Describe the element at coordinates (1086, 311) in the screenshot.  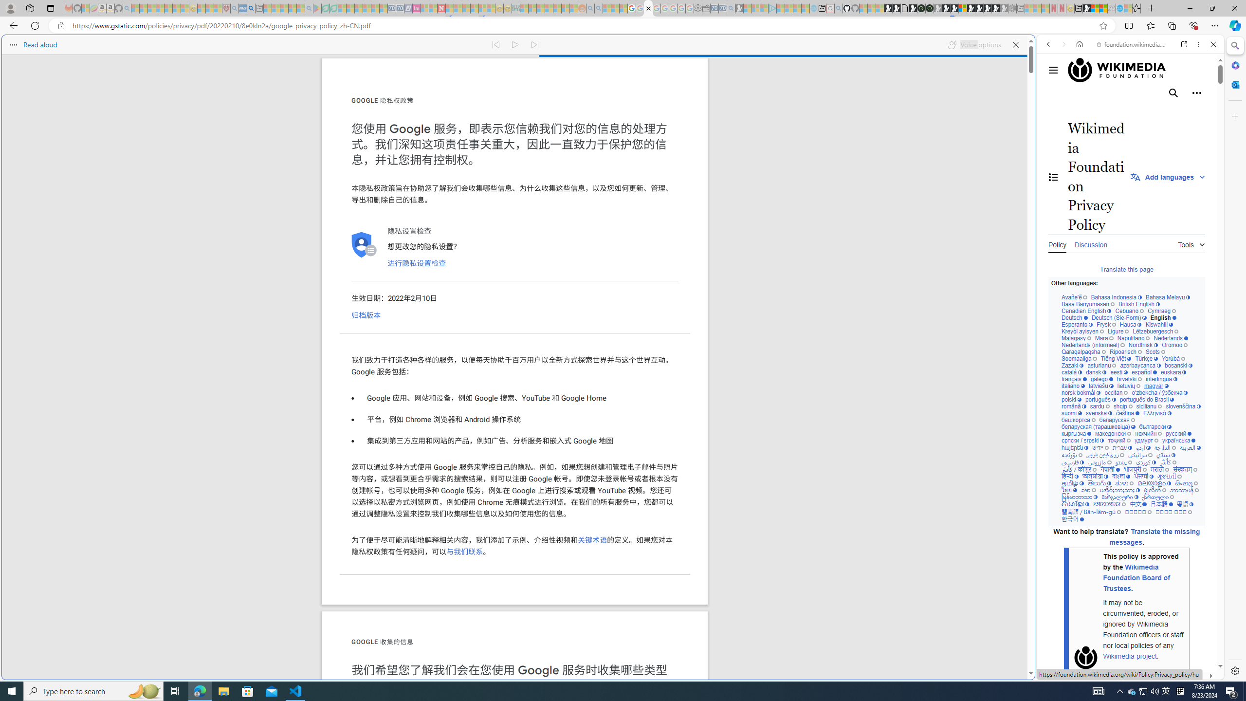
I see `Canadian English` at that location.